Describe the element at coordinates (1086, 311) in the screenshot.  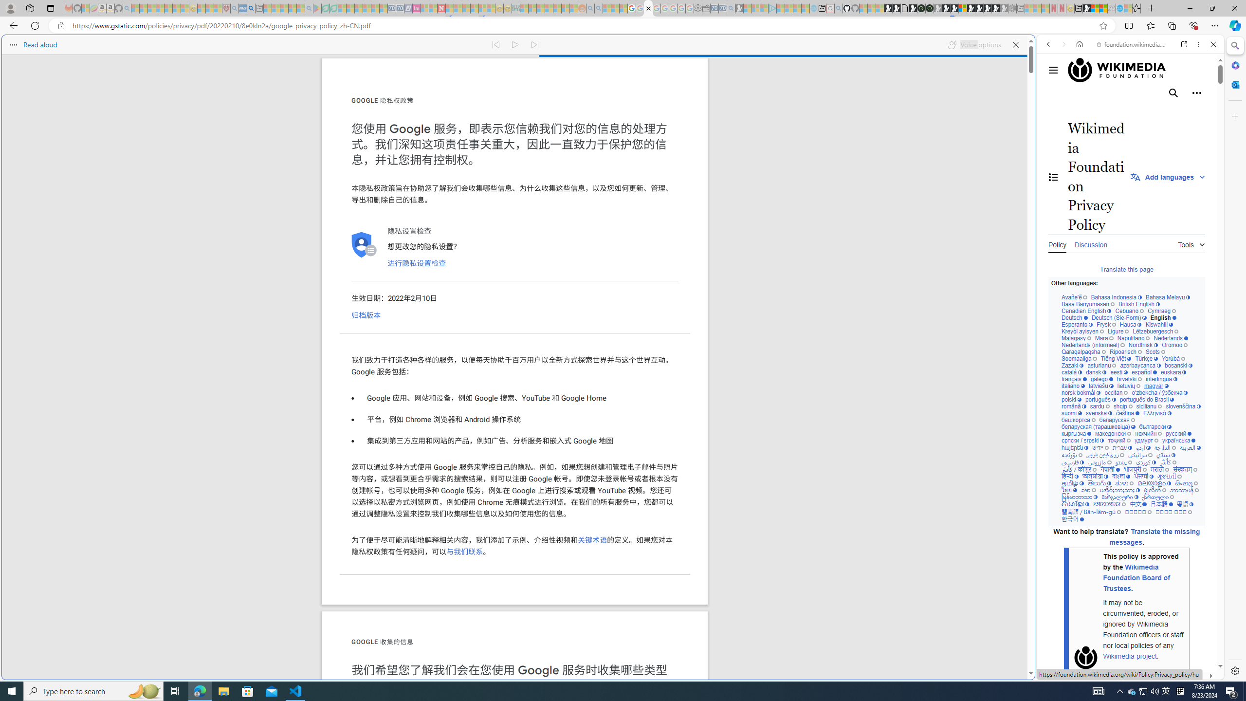
I see `Canadian English` at that location.